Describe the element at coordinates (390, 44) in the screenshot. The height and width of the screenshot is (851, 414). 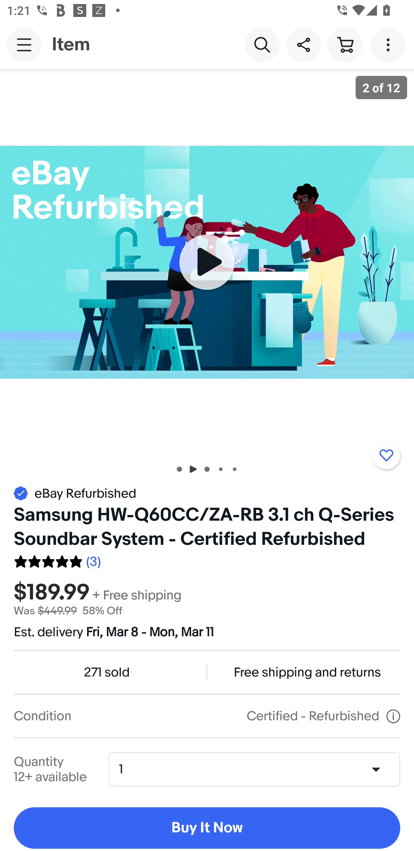
I see `More options` at that location.